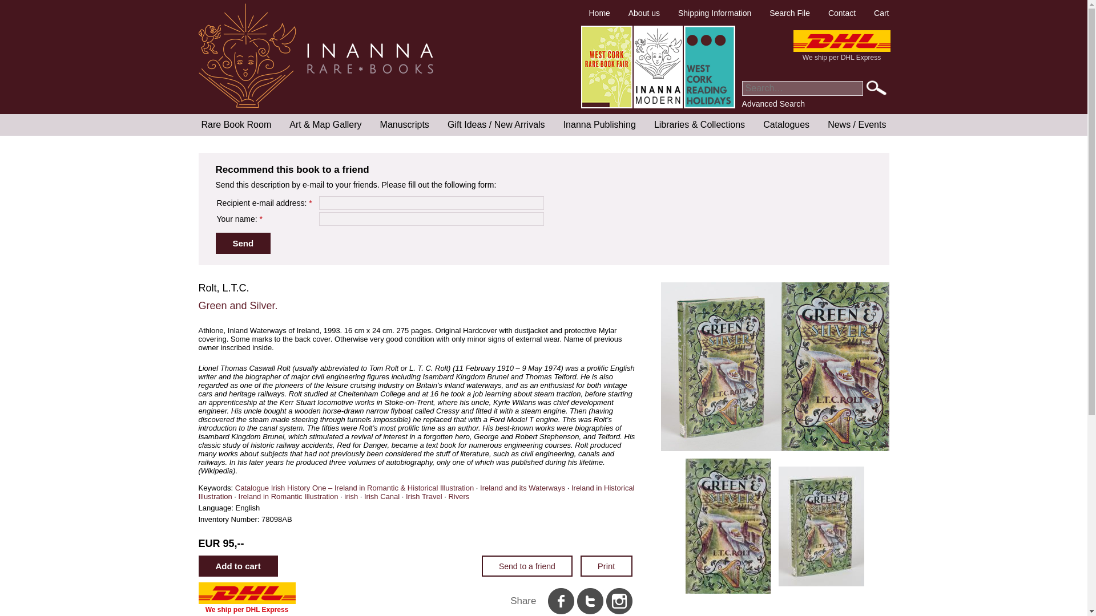 The image size is (1096, 616). Describe the element at coordinates (243, 243) in the screenshot. I see `Send` at that location.